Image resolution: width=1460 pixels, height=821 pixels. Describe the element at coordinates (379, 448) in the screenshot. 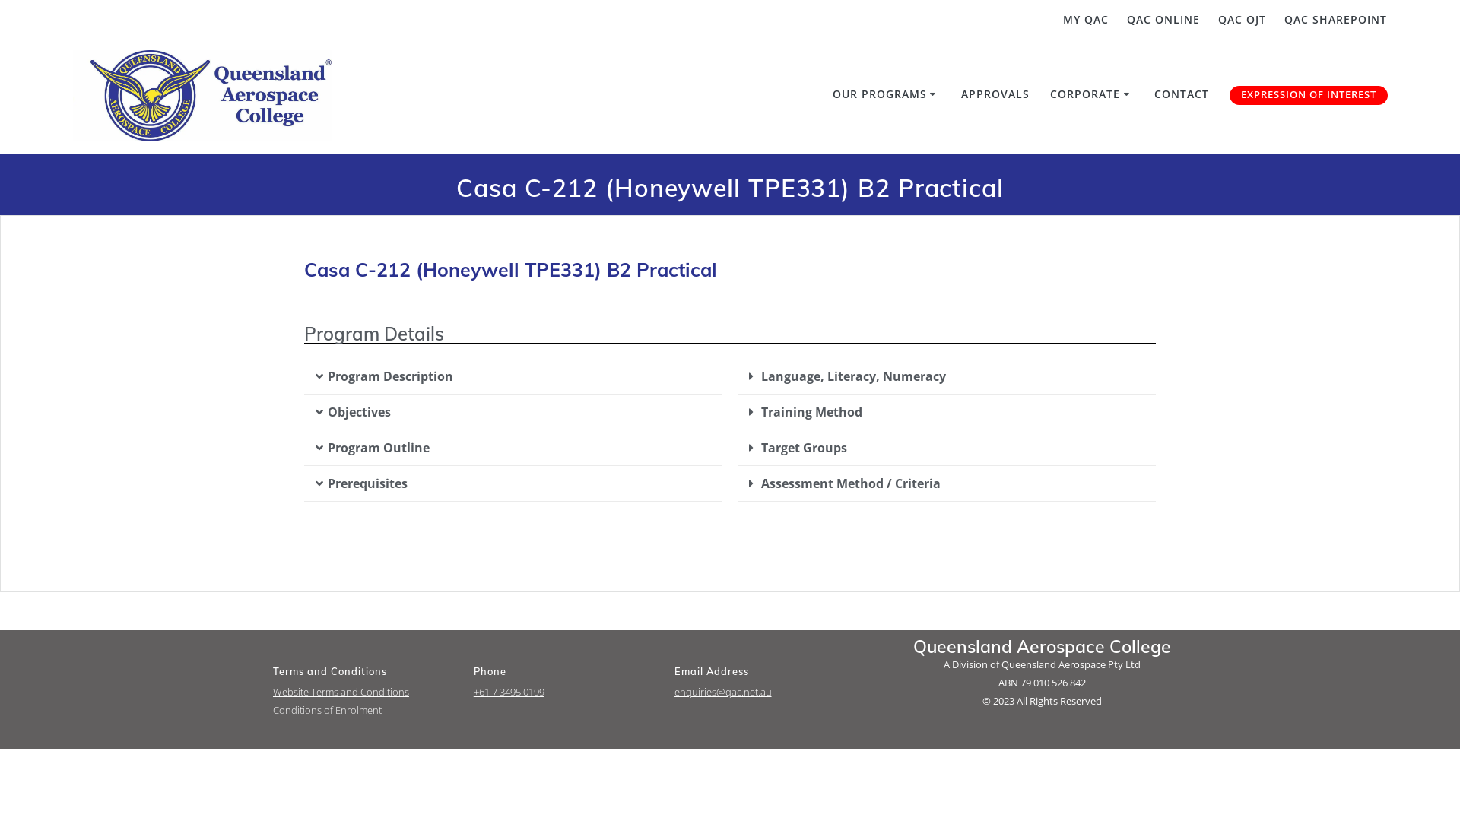

I see `Program Outline` at that location.